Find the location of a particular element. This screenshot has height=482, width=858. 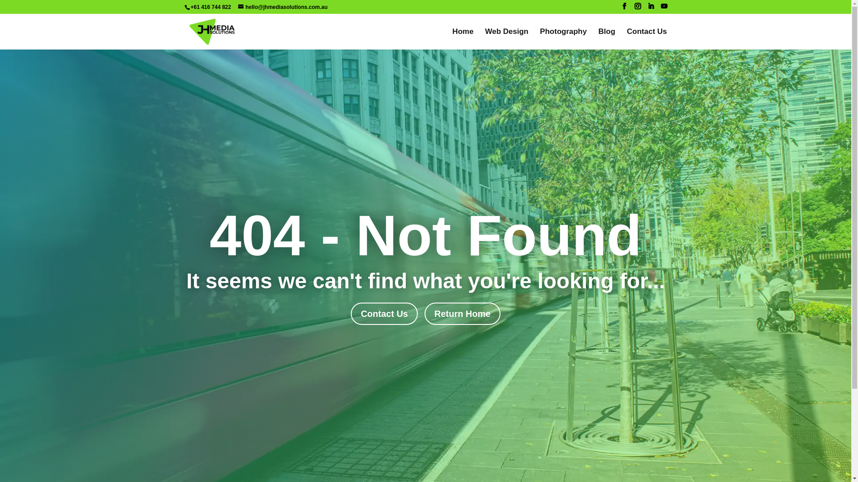

Return Home is located at coordinates (463, 314).